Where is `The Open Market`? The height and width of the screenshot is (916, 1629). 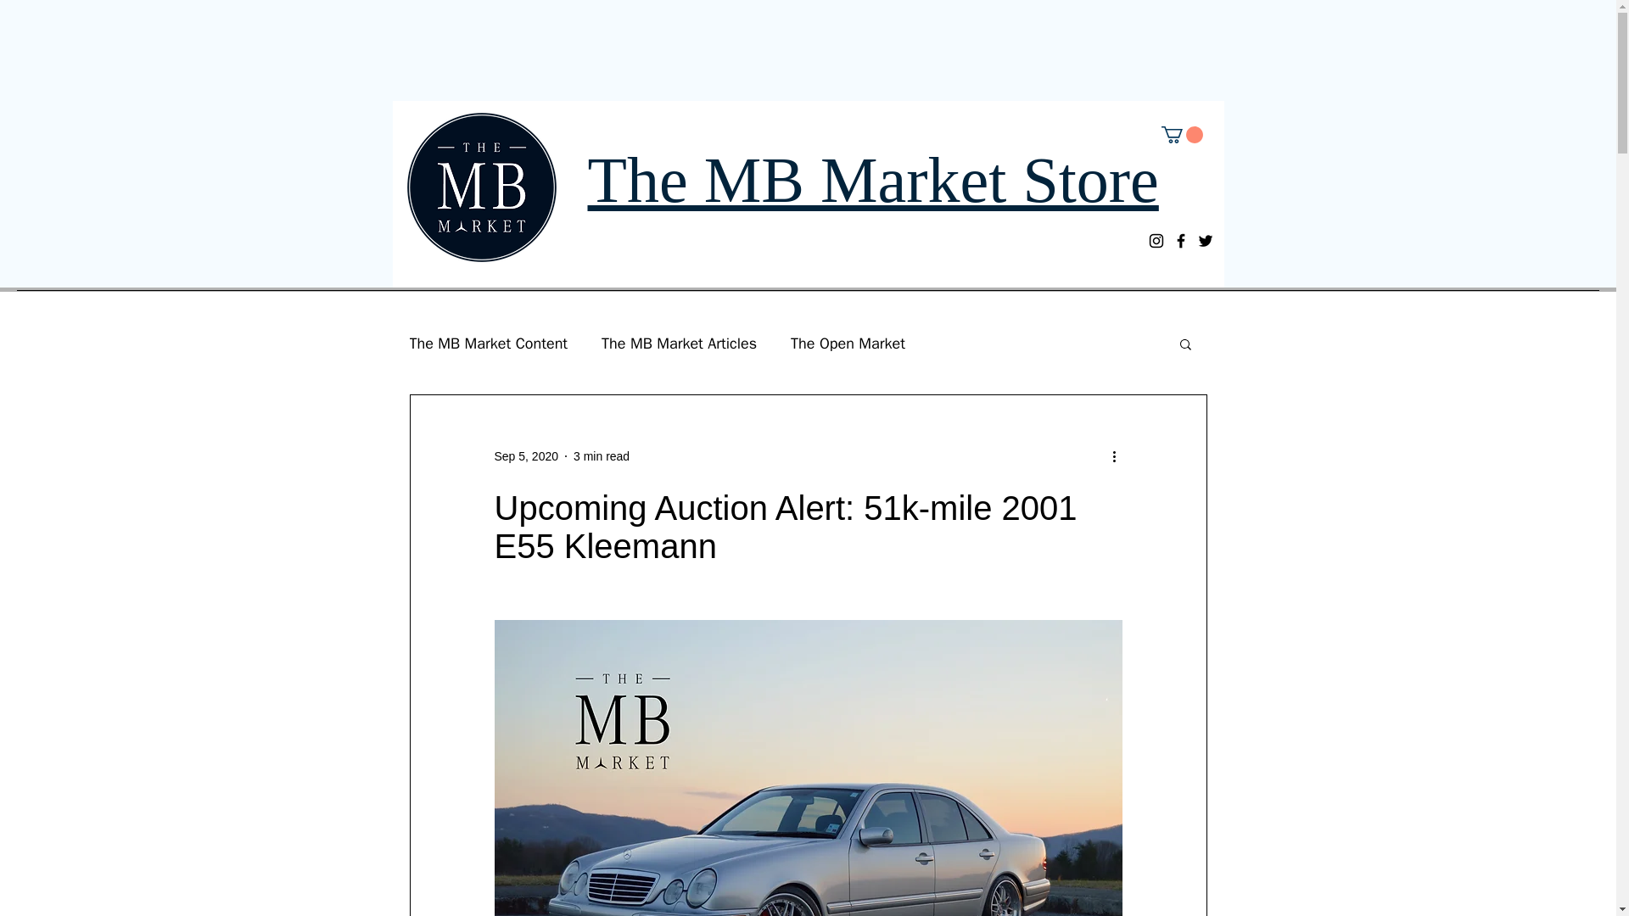 The Open Market is located at coordinates (848, 343).